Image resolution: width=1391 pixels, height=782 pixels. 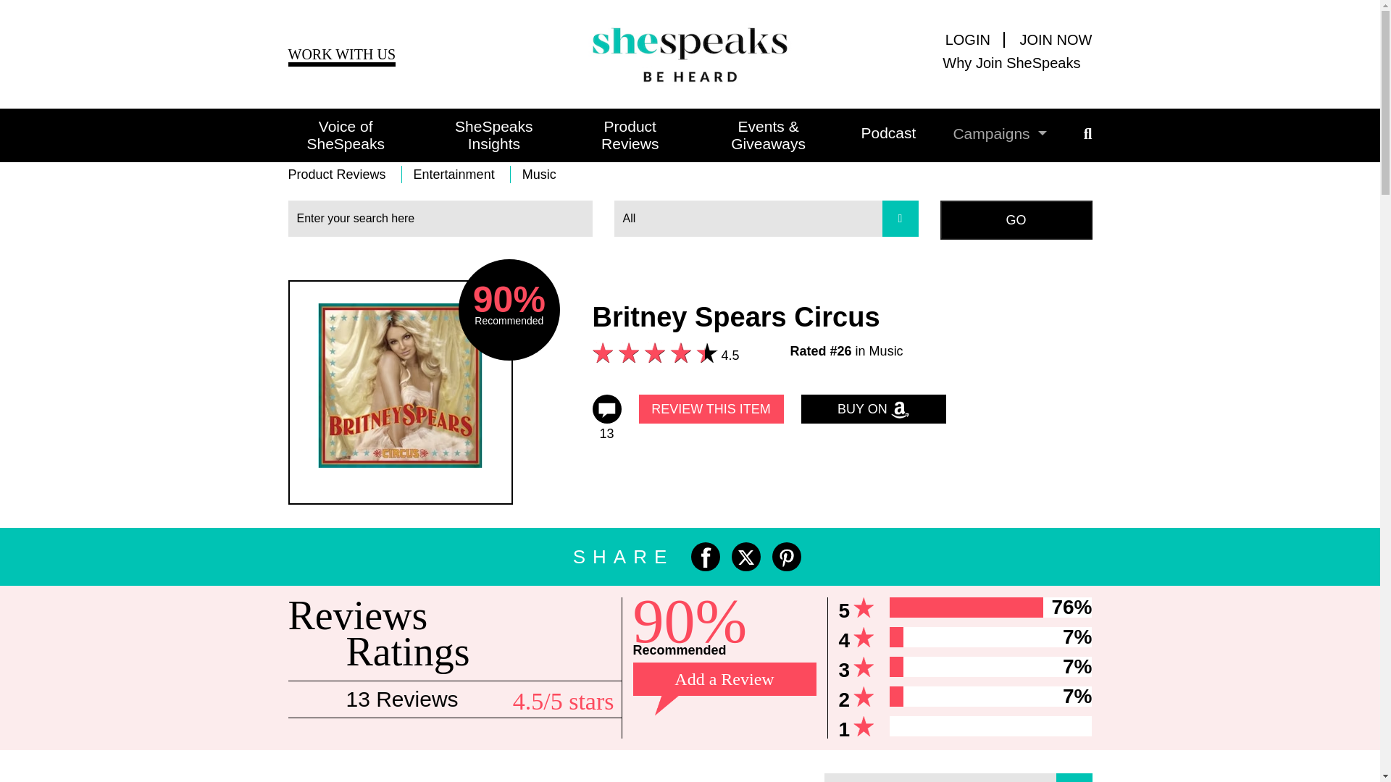 What do you see at coordinates (343, 174) in the screenshot?
I see `Product Reviews` at bounding box center [343, 174].